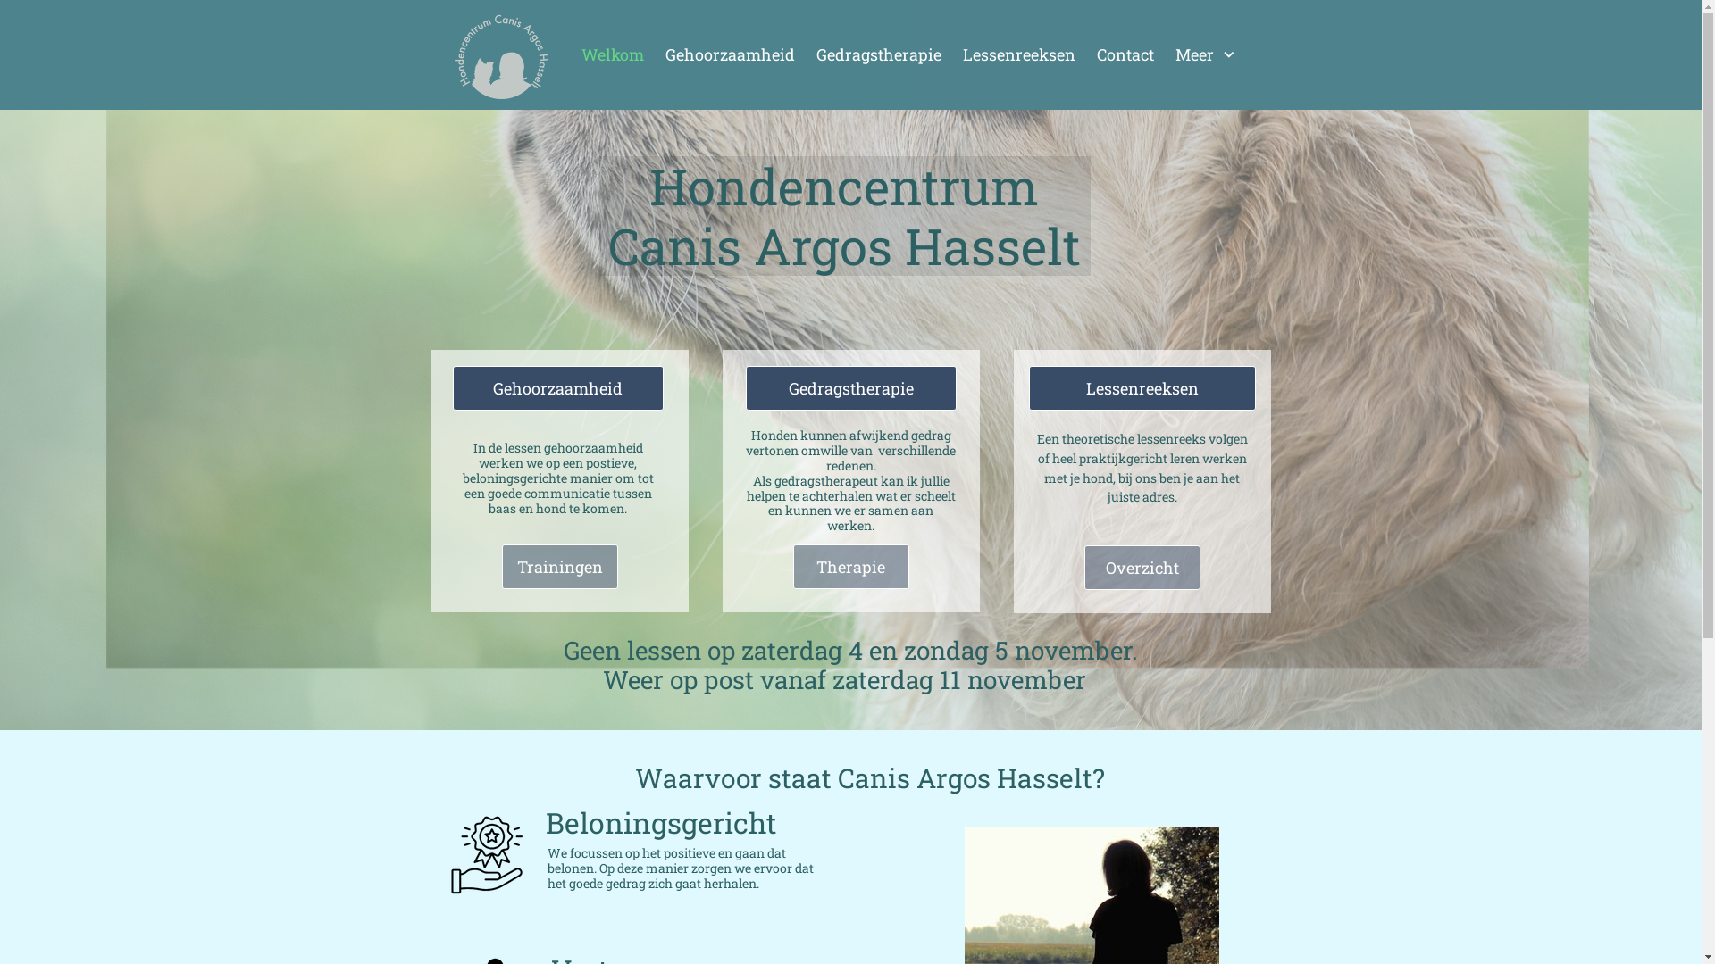  What do you see at coordinates (558, 388) in the screenshot?
I see `Gehoorzaamheid` at bounding box center [558, 388].